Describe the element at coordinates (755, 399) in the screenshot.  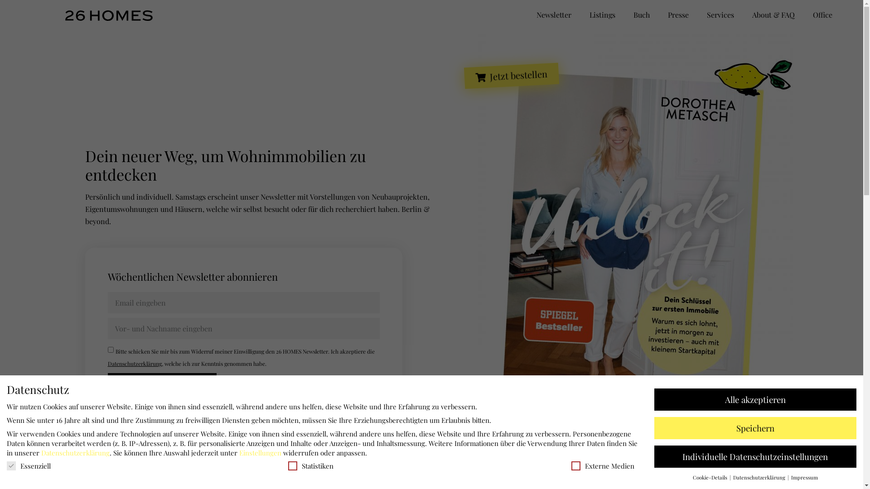
I see `Alle akzeptieren` at that location.